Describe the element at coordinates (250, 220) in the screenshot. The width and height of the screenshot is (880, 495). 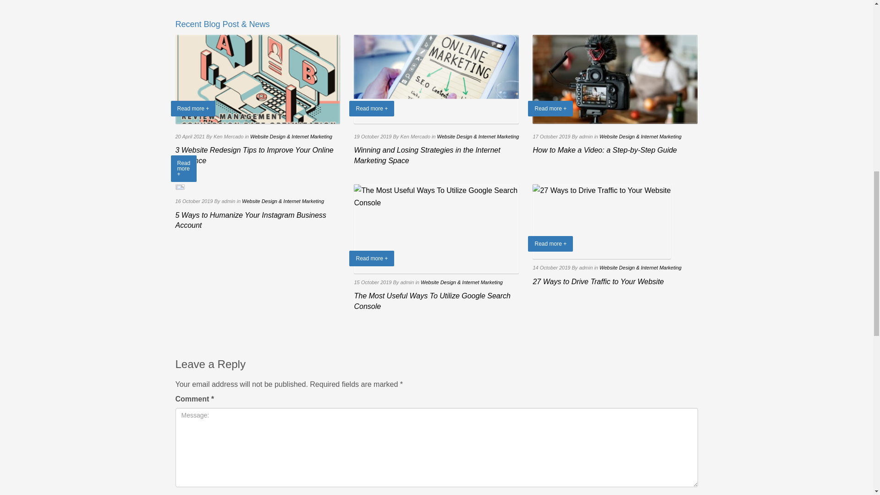
I see `5 Ways to Humanize Your Instagram Business Account` at that location.